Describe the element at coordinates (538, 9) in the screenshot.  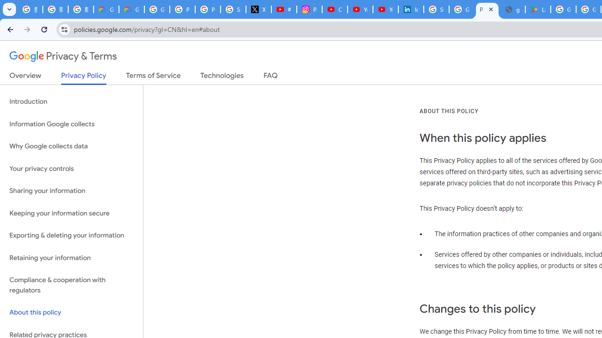
I see `Last Shelter: Survival - Apps on Google Play` at that location.